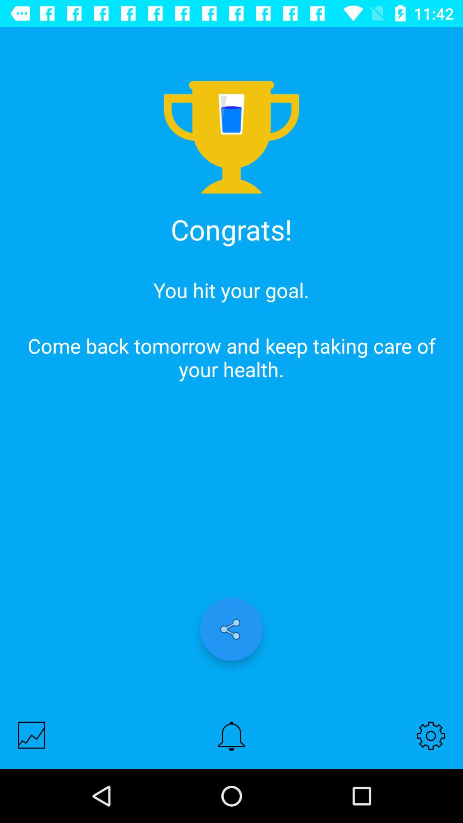 The image size is (463, 823). I want to click on good bye, so click(32, 735).